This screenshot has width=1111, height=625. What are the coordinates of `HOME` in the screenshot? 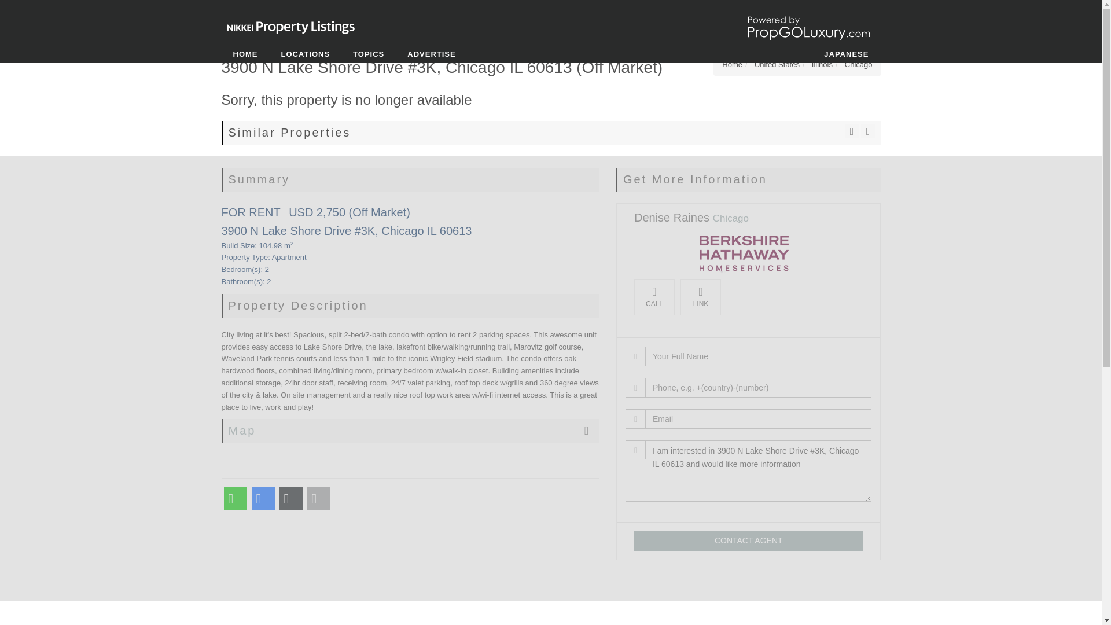 It's located at (245, 54).